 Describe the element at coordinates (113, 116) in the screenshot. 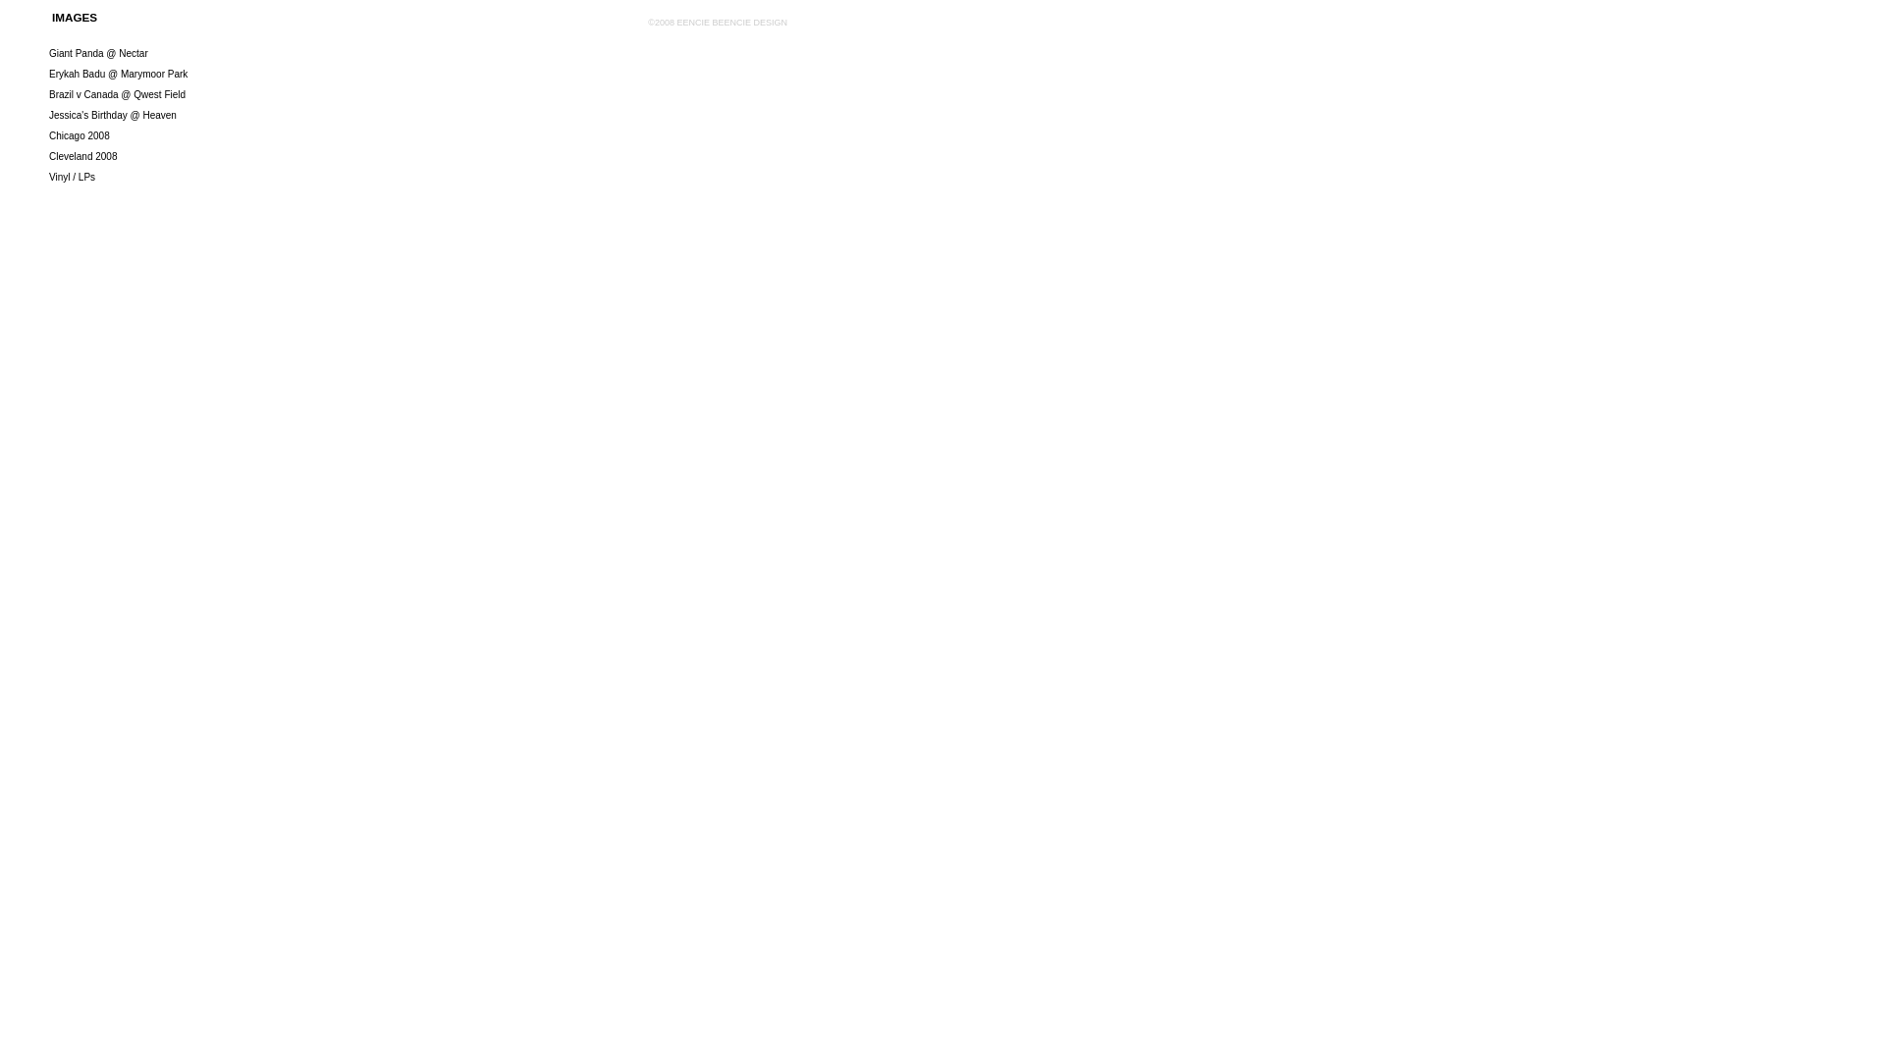

I see `Jessica's Birthday @ Heaven` at that location.